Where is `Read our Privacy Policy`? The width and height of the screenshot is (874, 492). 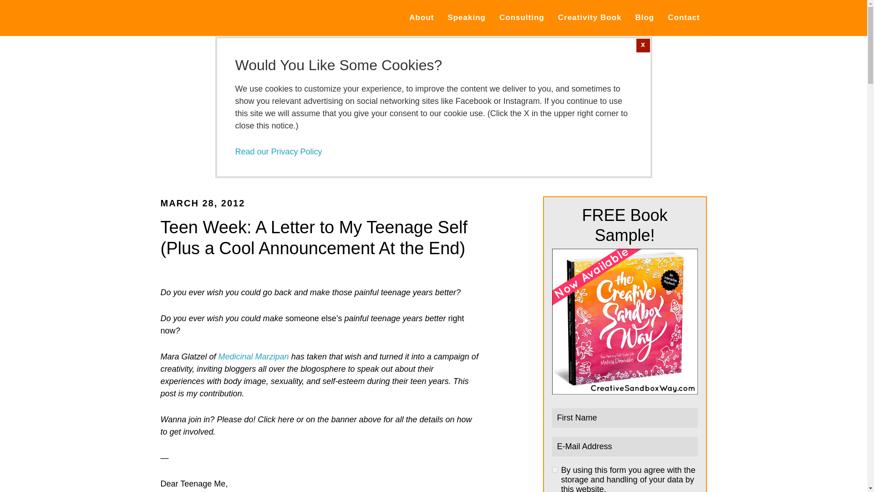 Read our Privacy Policy is located at coordinates (278, 151).